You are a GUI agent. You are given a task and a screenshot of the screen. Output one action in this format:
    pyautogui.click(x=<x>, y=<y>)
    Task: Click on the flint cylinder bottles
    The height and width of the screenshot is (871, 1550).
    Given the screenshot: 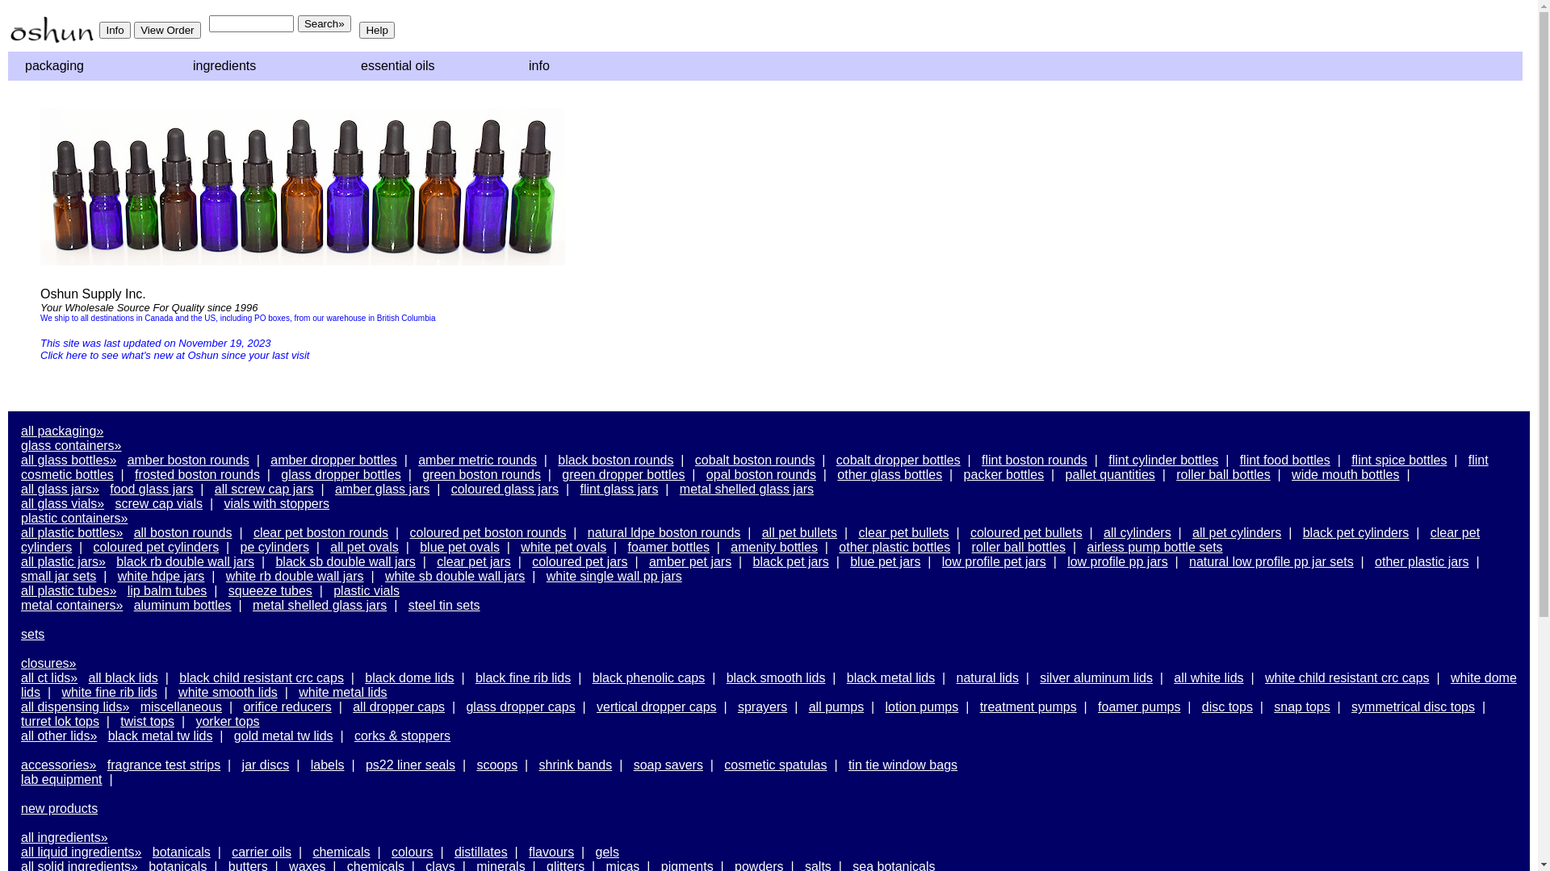 What is the action you would take?
    pyautogui.click(x=1163, y=460)
    